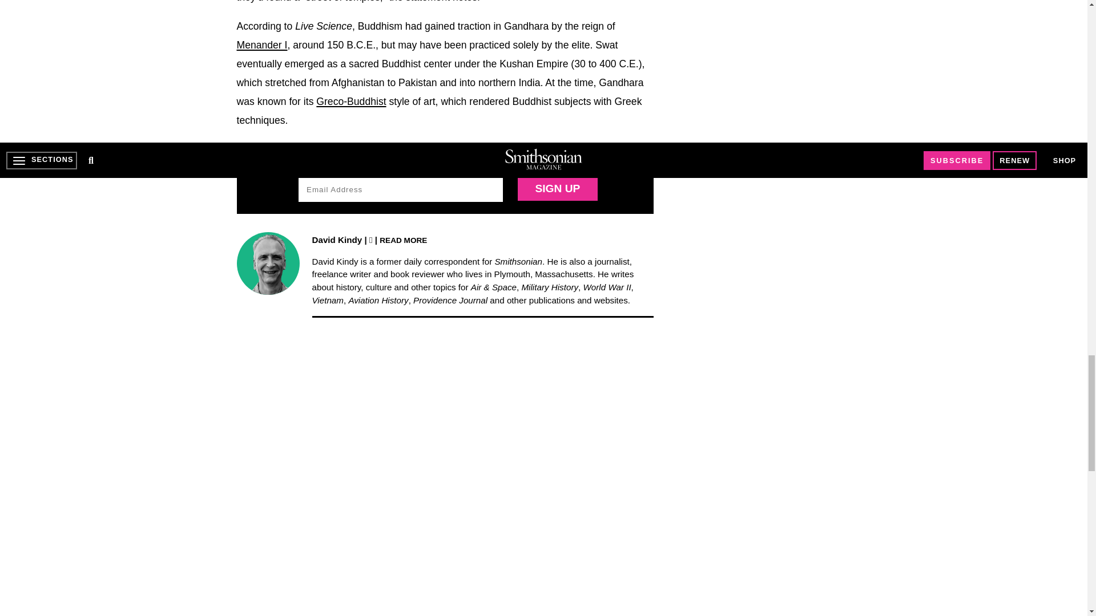 The width and height of the screenshot is (1096, 616). What do you see at coordinates (557, 189) in the screenshot?
I see `Sign Up` at bounding box center [557, 189].